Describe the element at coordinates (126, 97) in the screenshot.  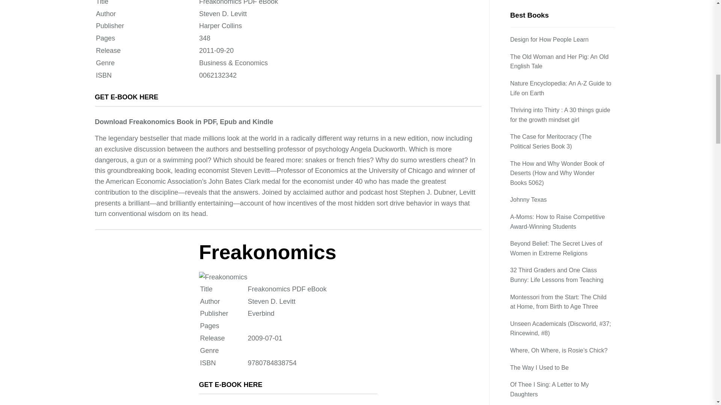
I see `GET E-BOOK HERE` at that location.